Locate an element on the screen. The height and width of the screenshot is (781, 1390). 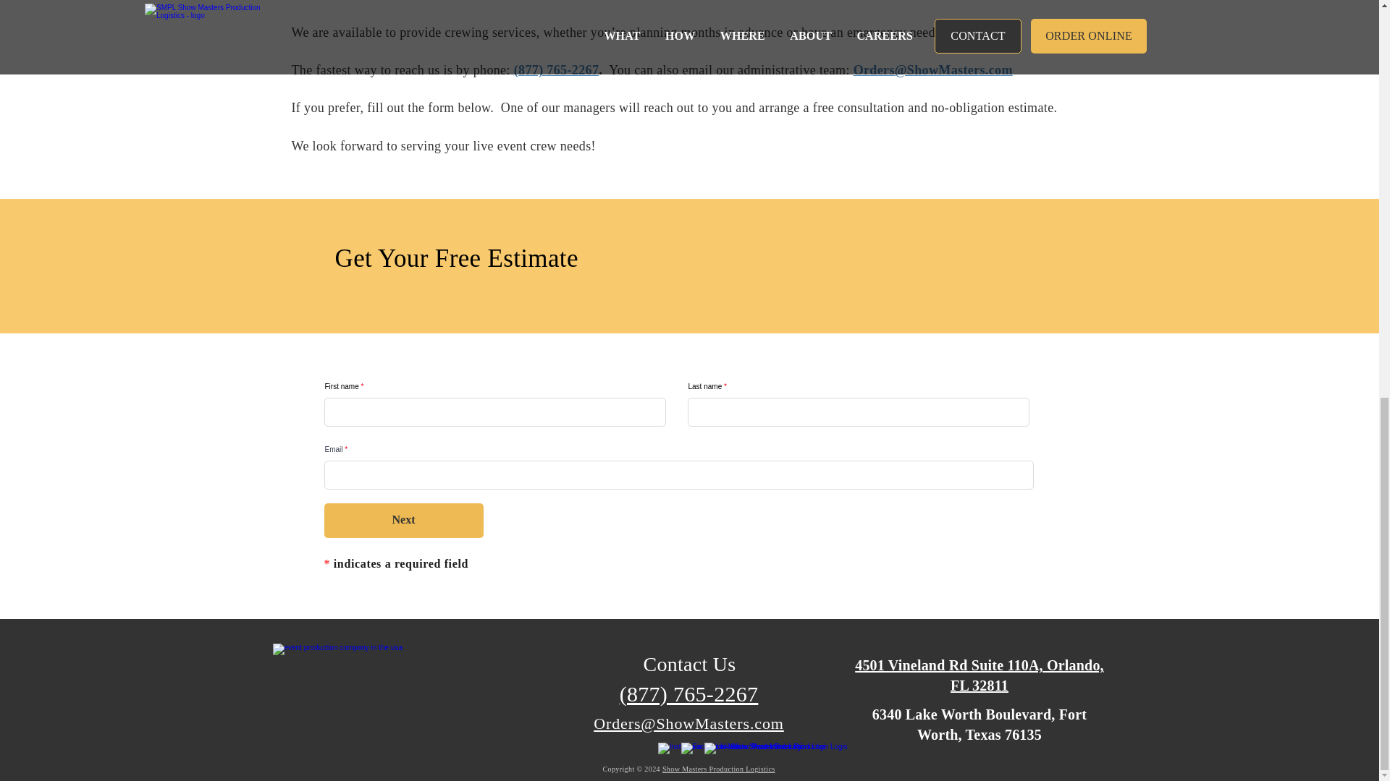
4501 Vineland Rd Suite 110A, Orlando, FL 32811 is located at coordinates (979, 675).